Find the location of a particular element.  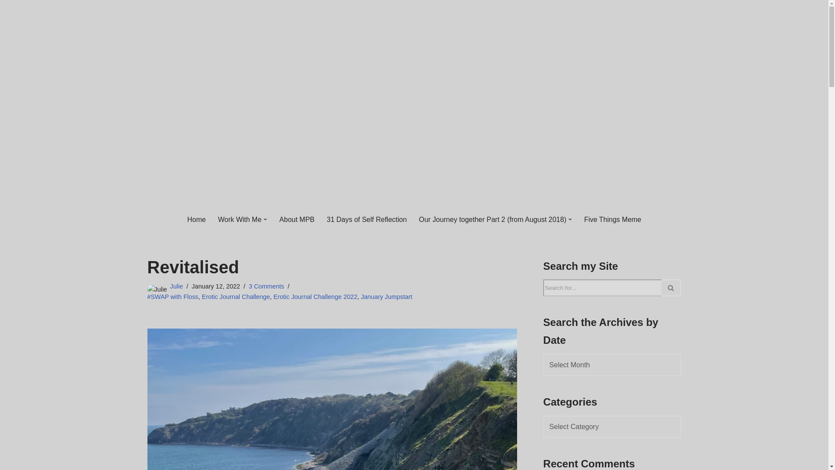

3 Comments is located at coordinates (267, 286).